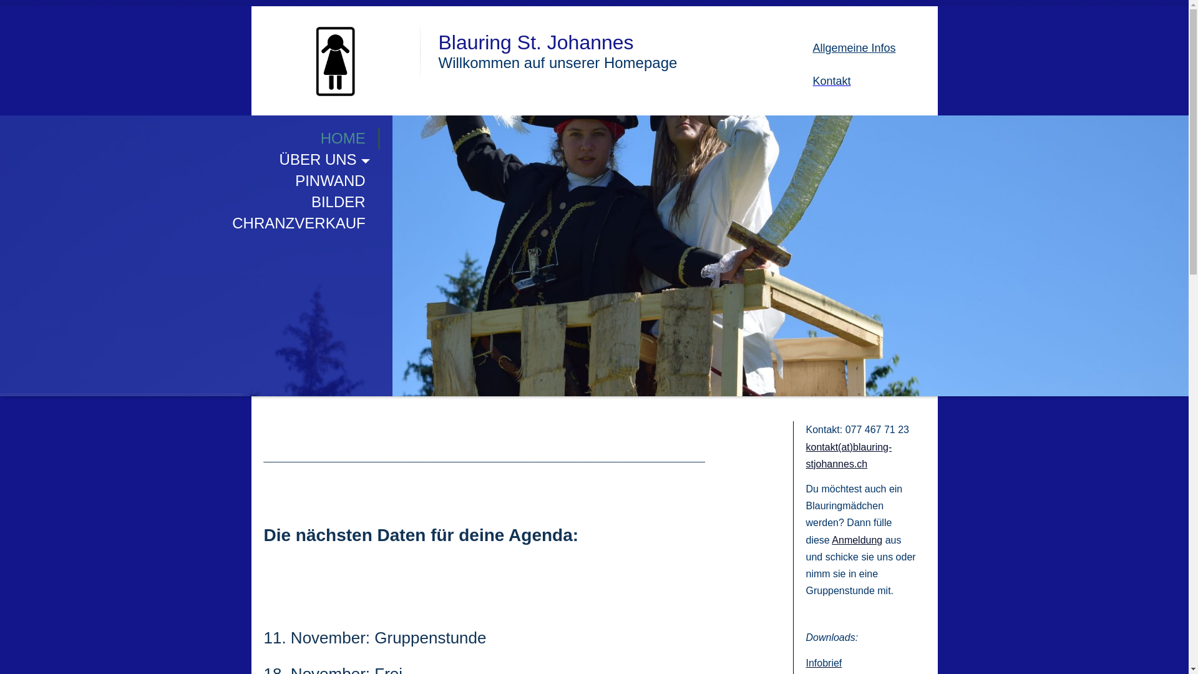  What do you see at coordinates (190, 139) in the screenshot?
I see `HOME` at bounding box center [190, 139].